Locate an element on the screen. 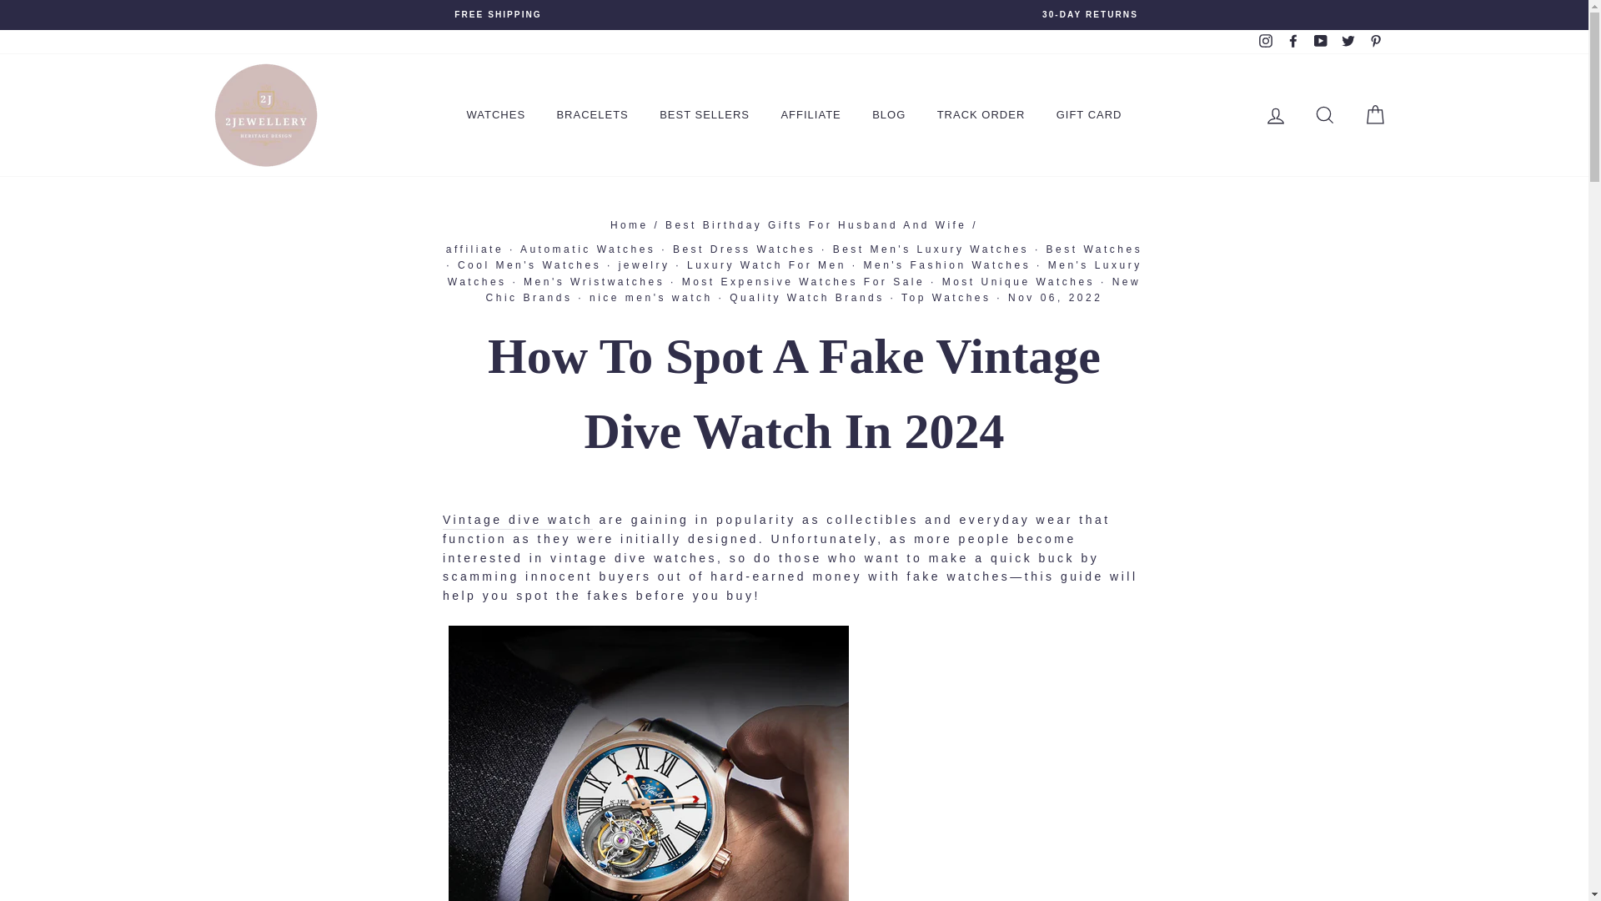 Image resolution: width=1601 pixels, height=901 pixels. WATCHES is located at coordinates (495, 114).